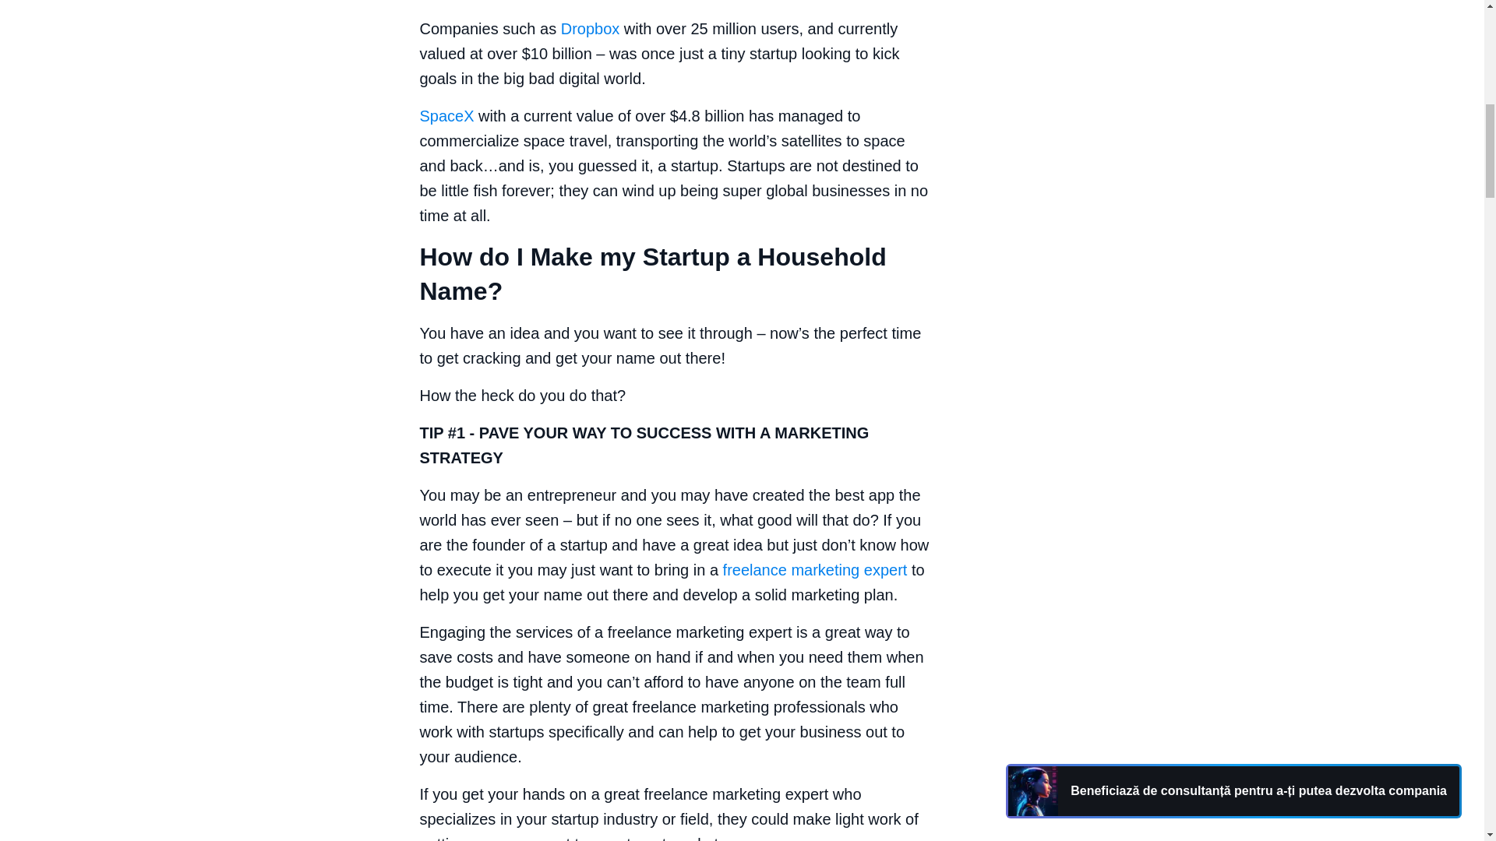  What do you see at coordinates (591, 28) in the screenshot?
I see `Dropbox` at bounding box center [591, 28].